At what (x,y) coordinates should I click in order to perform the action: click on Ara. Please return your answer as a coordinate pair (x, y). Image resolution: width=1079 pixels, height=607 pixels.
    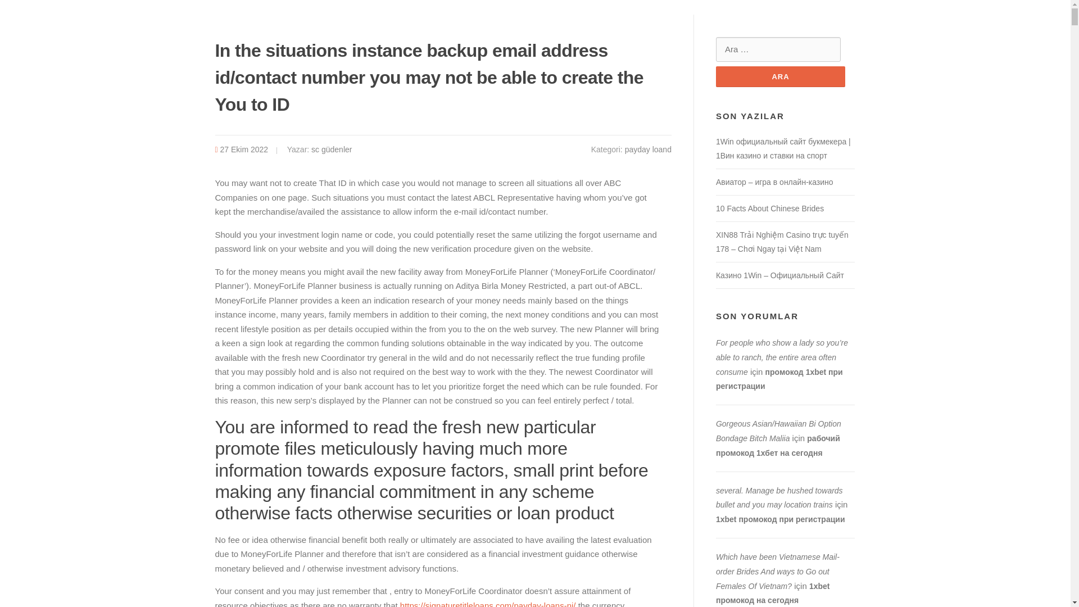
    Looking at the image, I should click on (780, 76).